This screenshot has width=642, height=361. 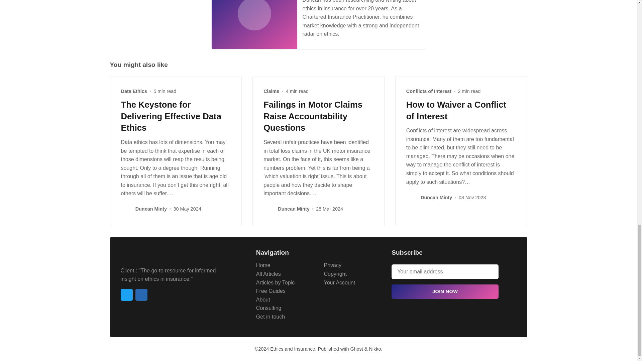 What do you see at coordinates (126, 295) in the screenshot?
I see `Twitter` at bounding box center [126, 295].